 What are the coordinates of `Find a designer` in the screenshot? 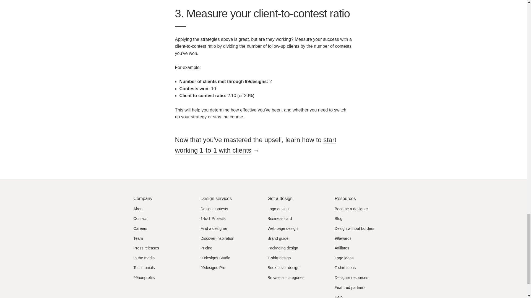 It's located at (214, 228).